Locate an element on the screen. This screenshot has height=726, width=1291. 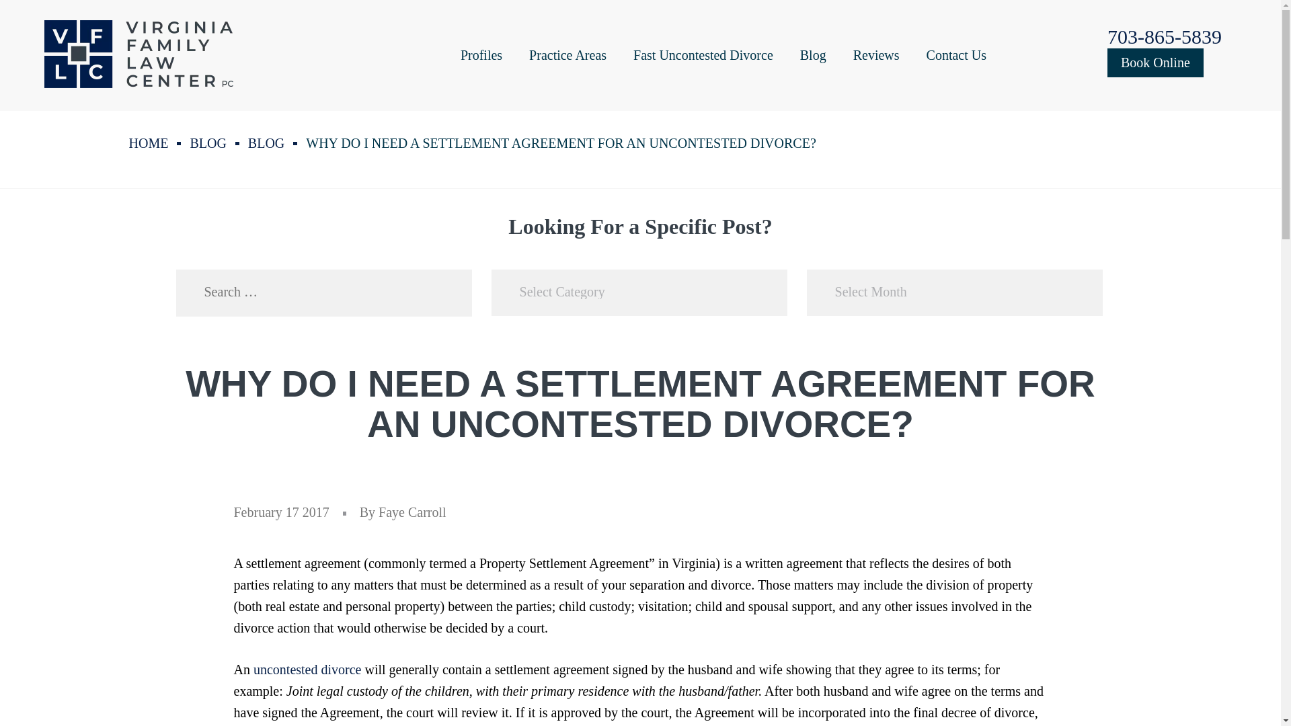
Go to Blog. is located at coordinates (208, 143).